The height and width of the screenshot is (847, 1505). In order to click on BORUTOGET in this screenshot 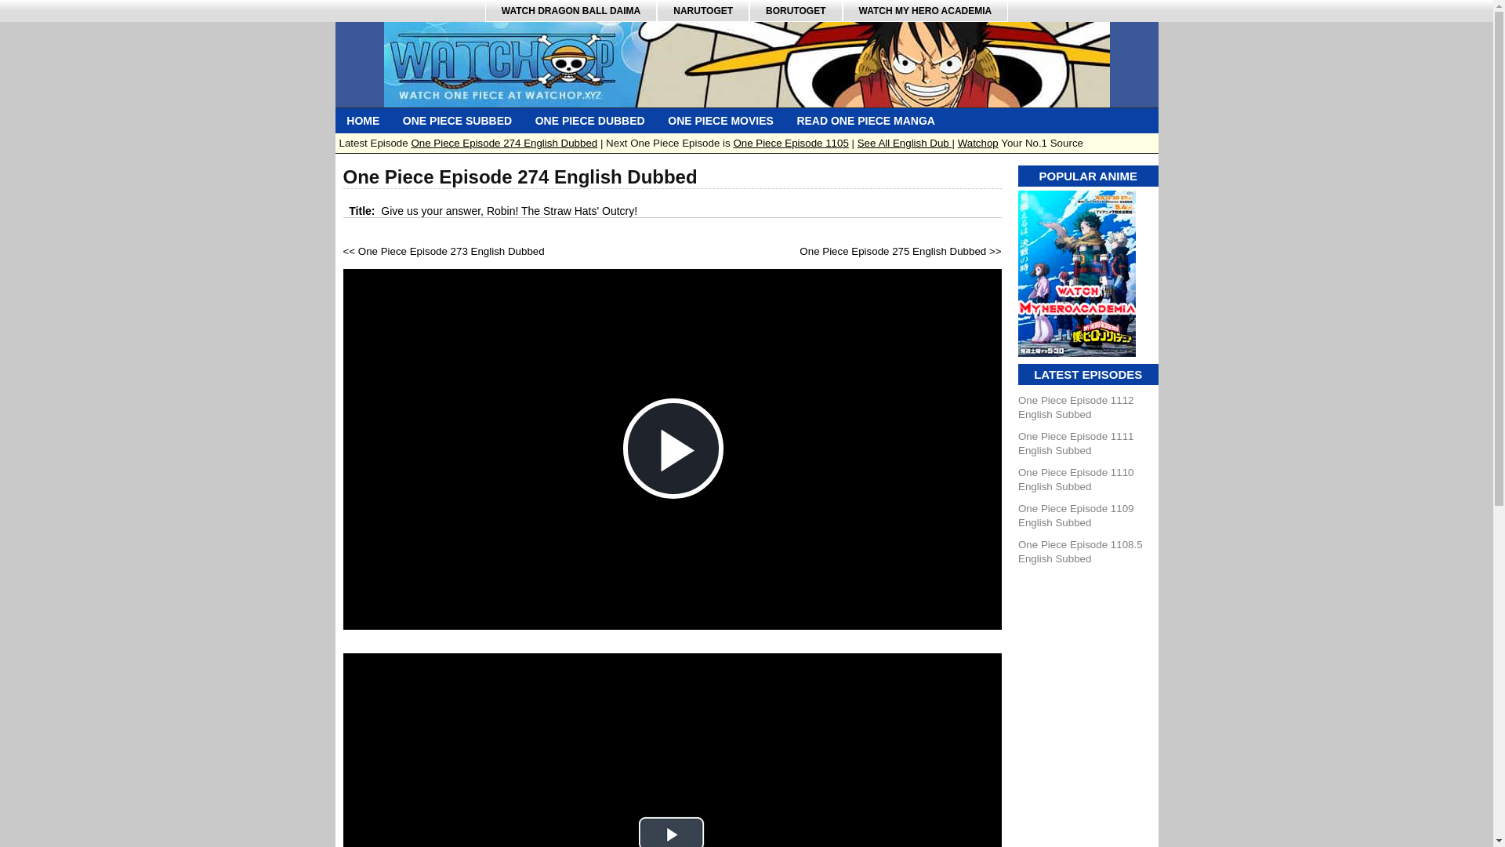, I will do `click(795, 11)`.